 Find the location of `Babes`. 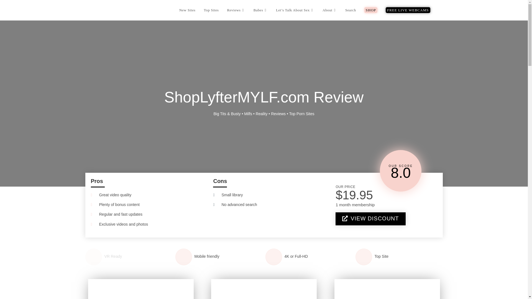

Babes is located at coordinates (260, 10).